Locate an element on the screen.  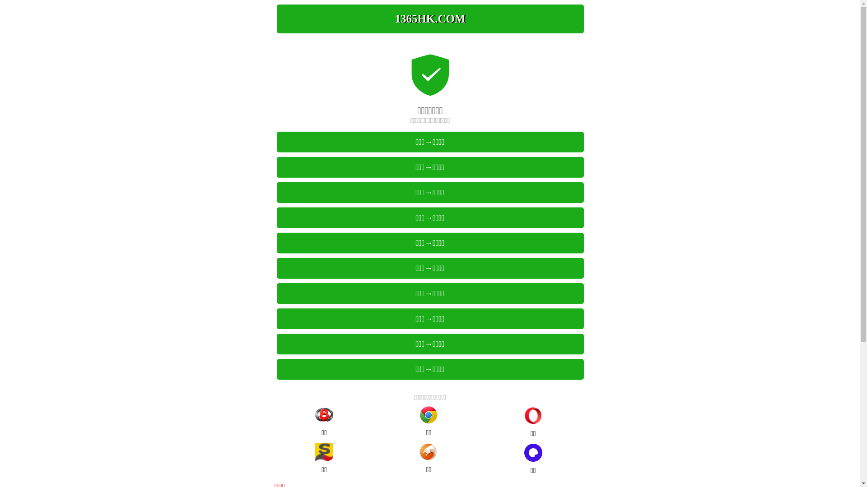
1365HK.COM is located at coordinates (430, 19).